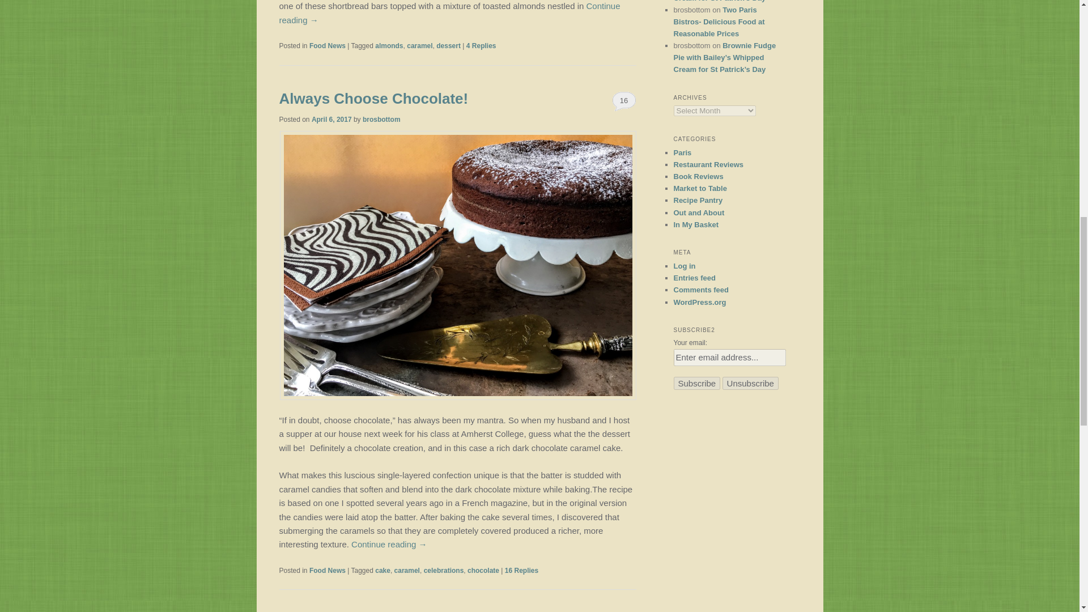 The width and height of the screenshot is (1088, 612). I want to click on Food News, so click(328, 45).